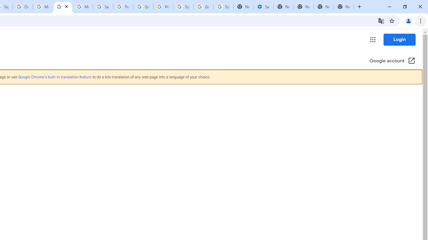  I want to click on Search our Doodle Library Collection - Google Doodles, so click(103, 7).